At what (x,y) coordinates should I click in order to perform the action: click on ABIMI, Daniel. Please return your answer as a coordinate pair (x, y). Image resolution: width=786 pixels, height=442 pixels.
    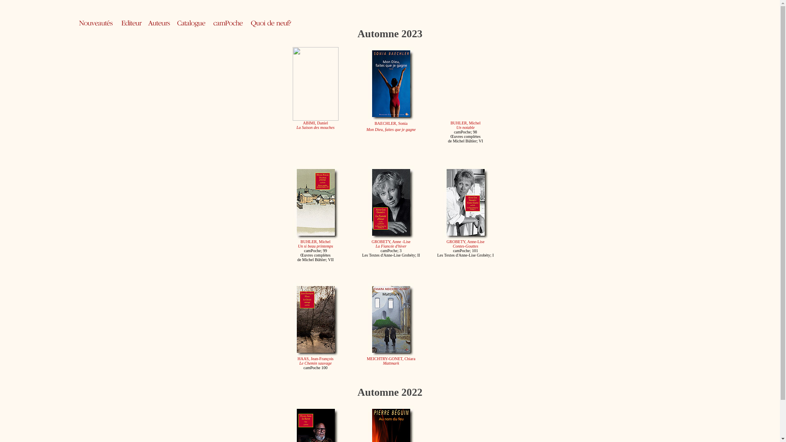
    Looking at the image, I should click on (315, 123).